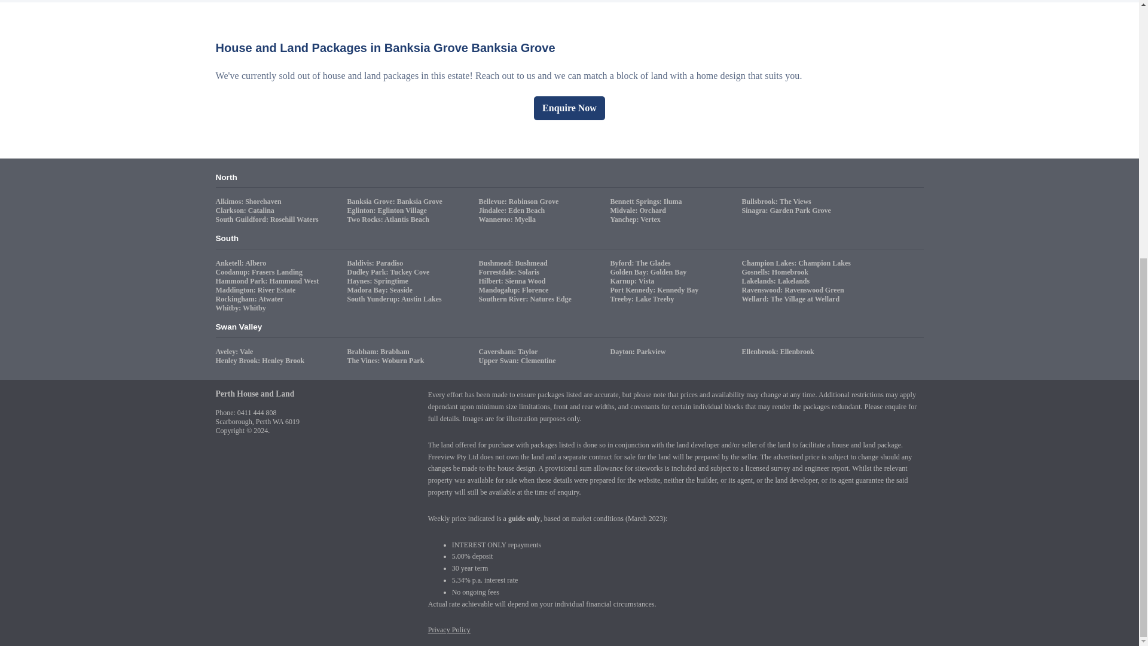  I want to click on Karnup: Vista, so click(633, 281).